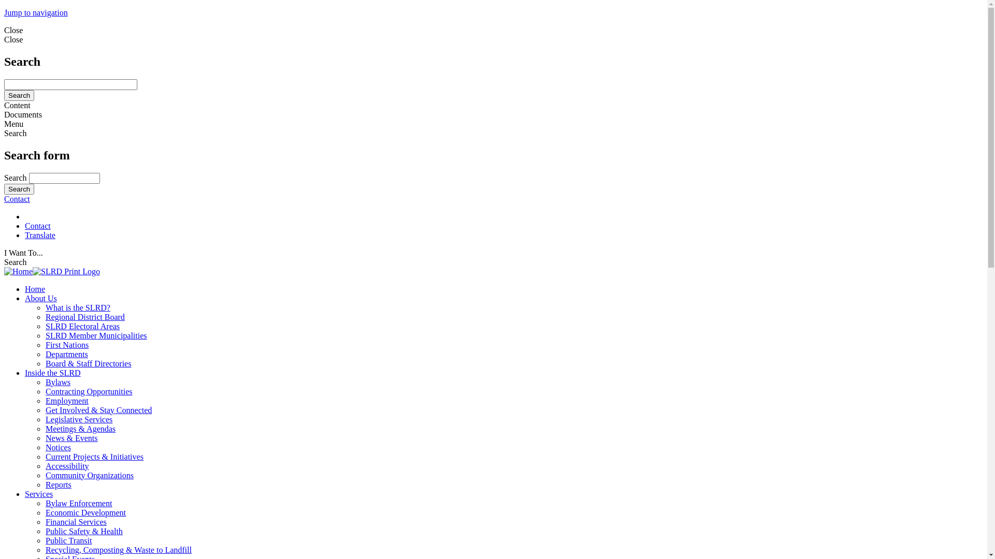  What do you see at coordinates (19, 189) in the screenshot?
I see `Search` at bounding box center [19, 189].